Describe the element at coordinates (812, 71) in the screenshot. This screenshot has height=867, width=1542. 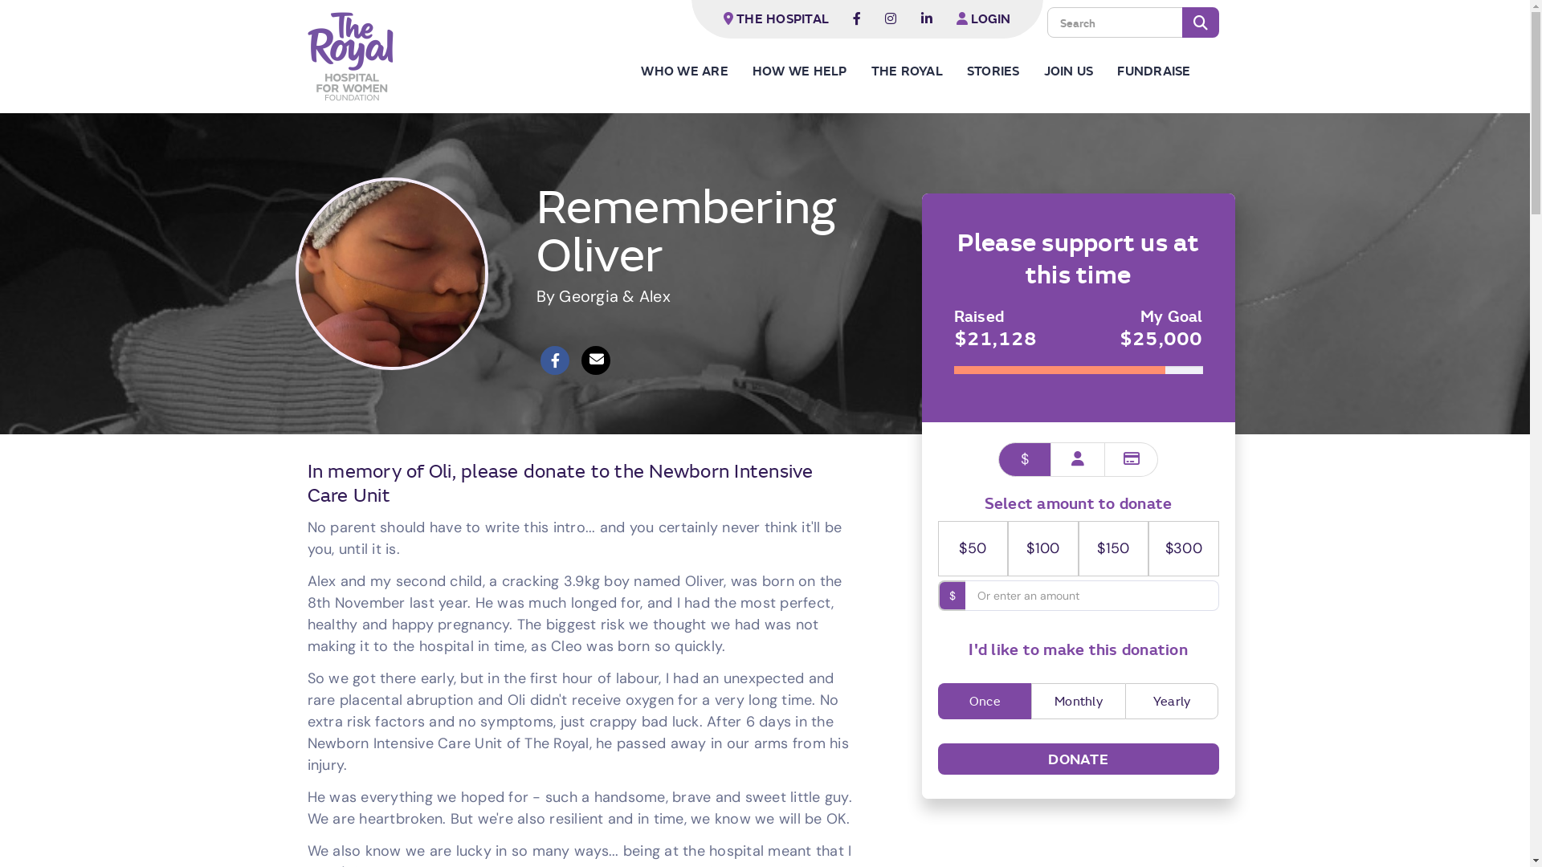
I see `HOW WE HELP` at that location.